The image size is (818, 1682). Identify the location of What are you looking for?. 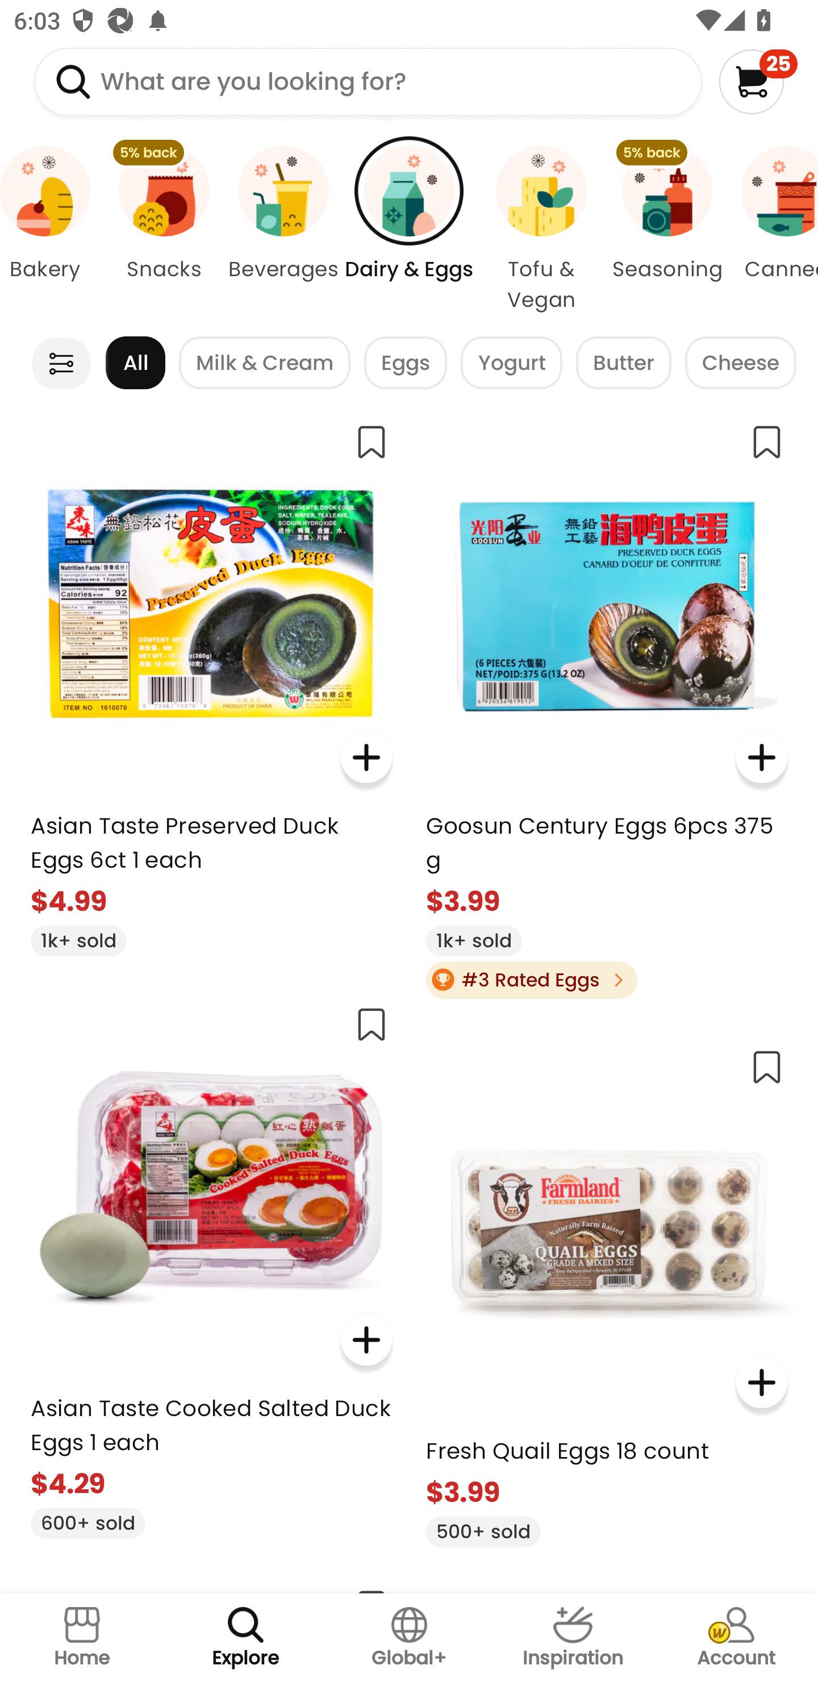
(368, 81).